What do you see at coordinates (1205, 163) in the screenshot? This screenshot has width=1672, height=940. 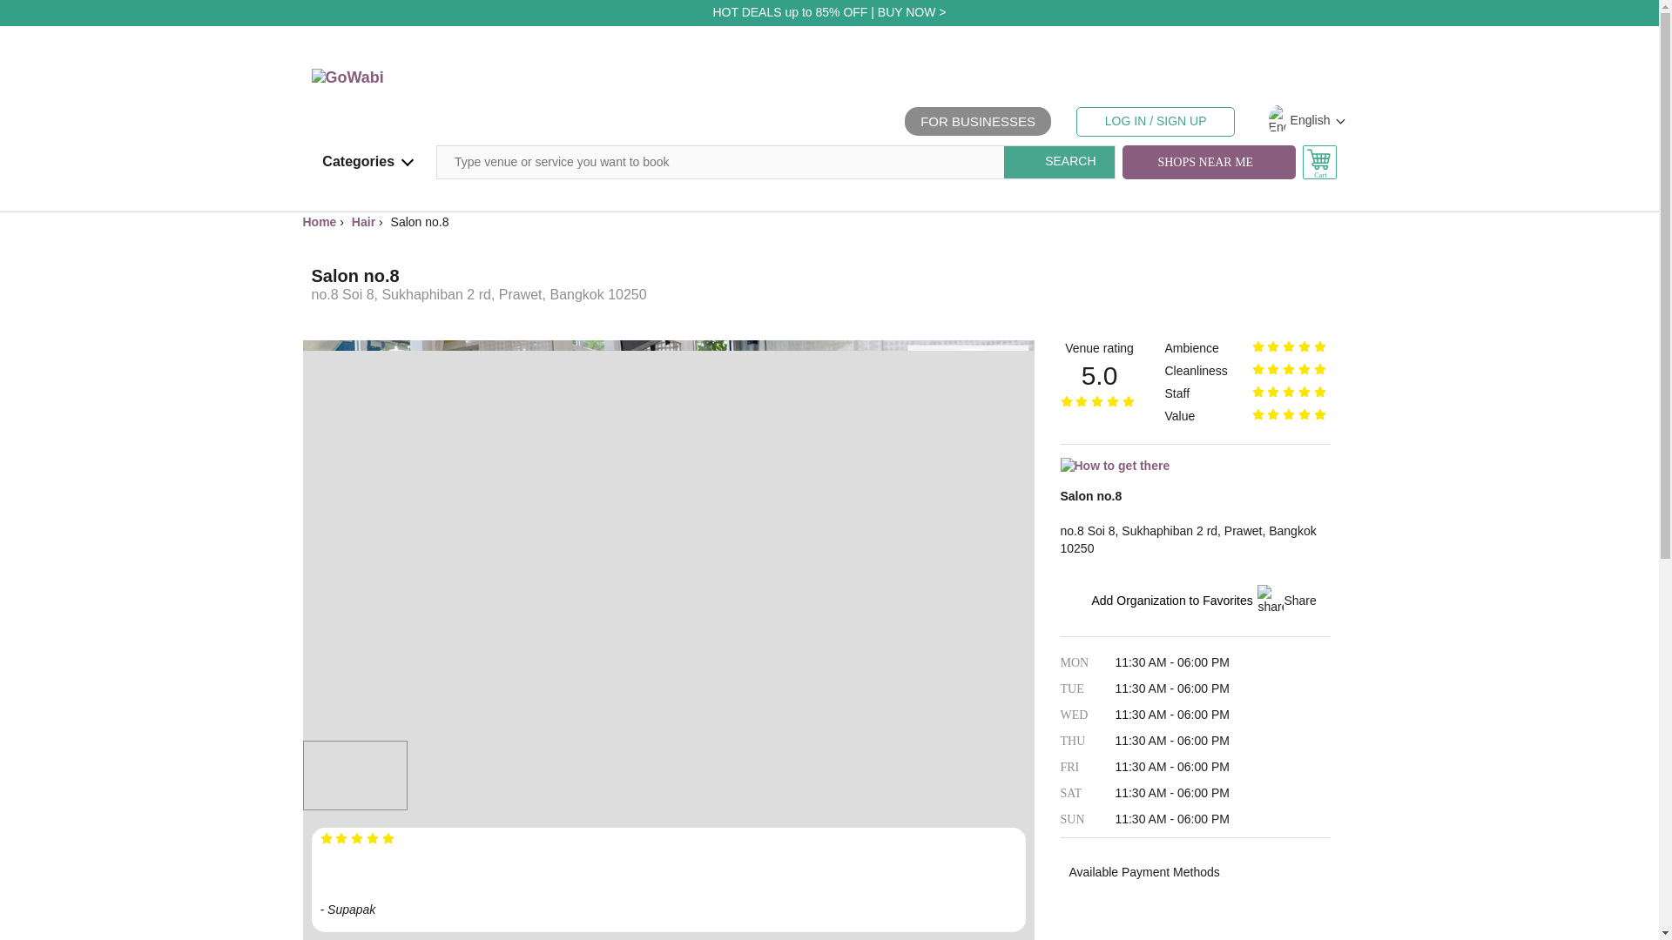 I see `Search By My Location` at bounding box center [1205, 163].